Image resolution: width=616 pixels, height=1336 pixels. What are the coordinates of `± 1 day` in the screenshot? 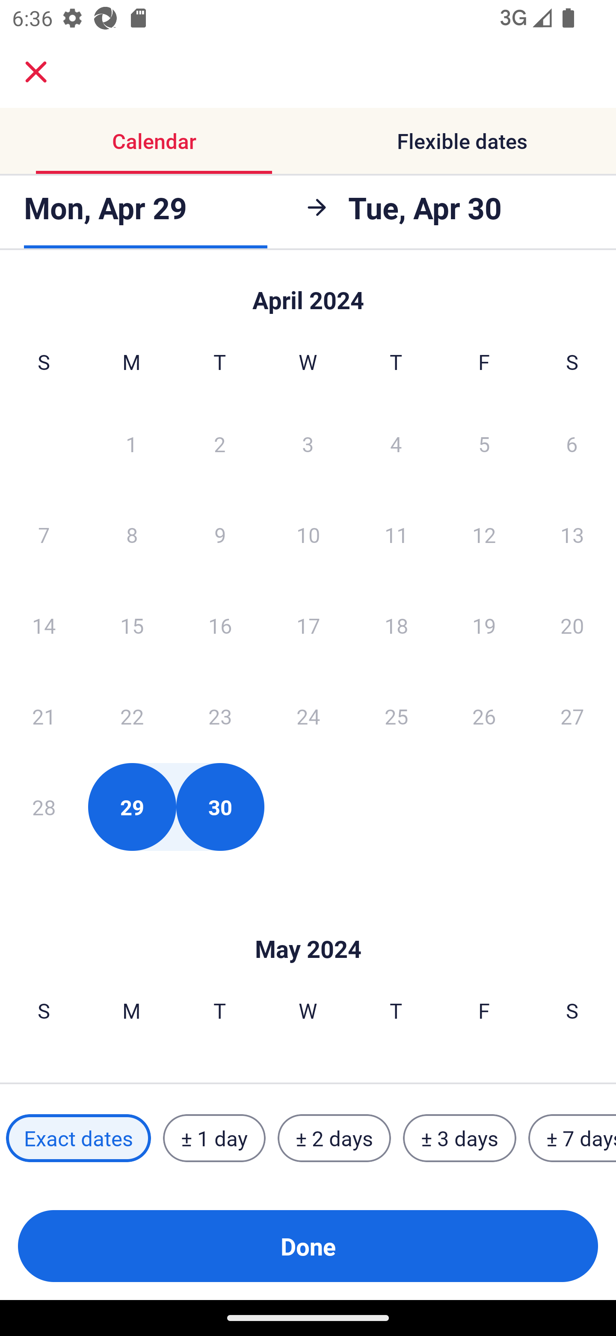 It's located at (214, 1138).